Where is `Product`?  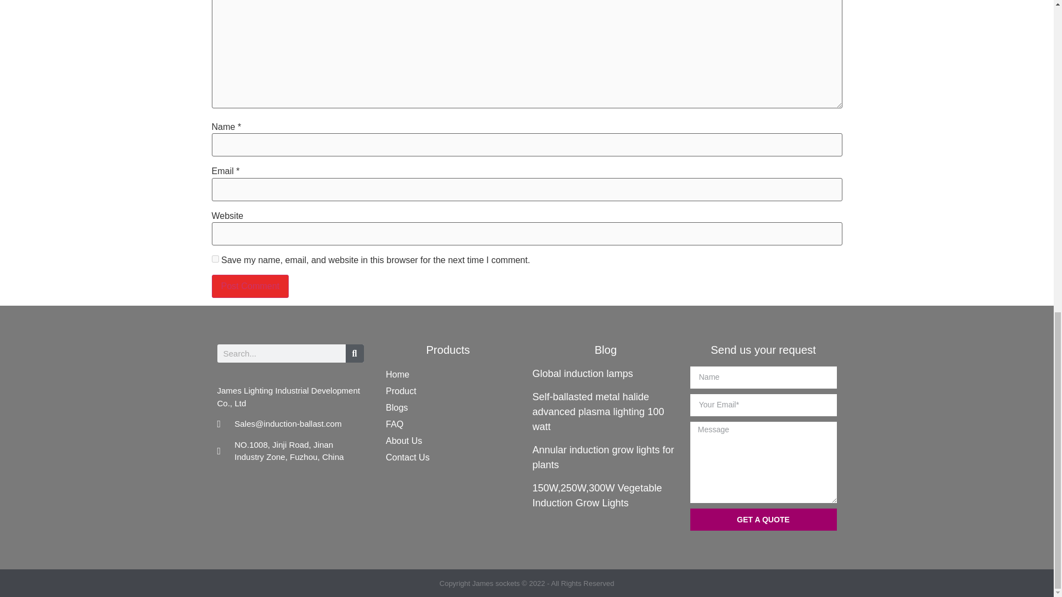
Product is located at coordinates (448, 391).